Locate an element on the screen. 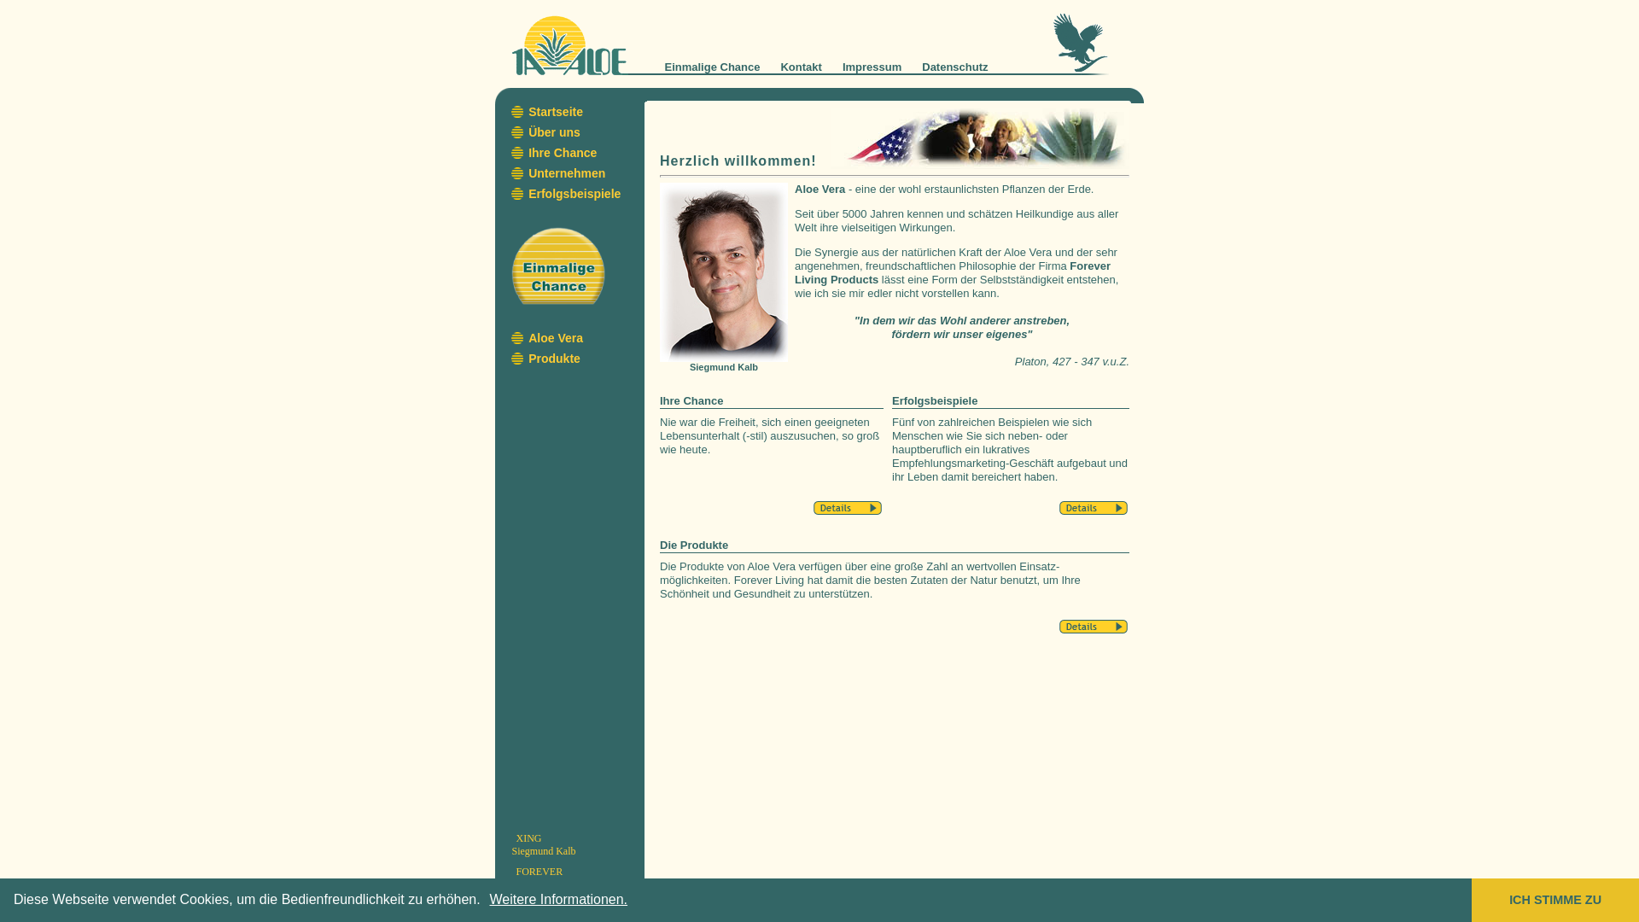 The width and height of the screenshot is (1639, 922). Impressum is located at coordinates (872, 67).